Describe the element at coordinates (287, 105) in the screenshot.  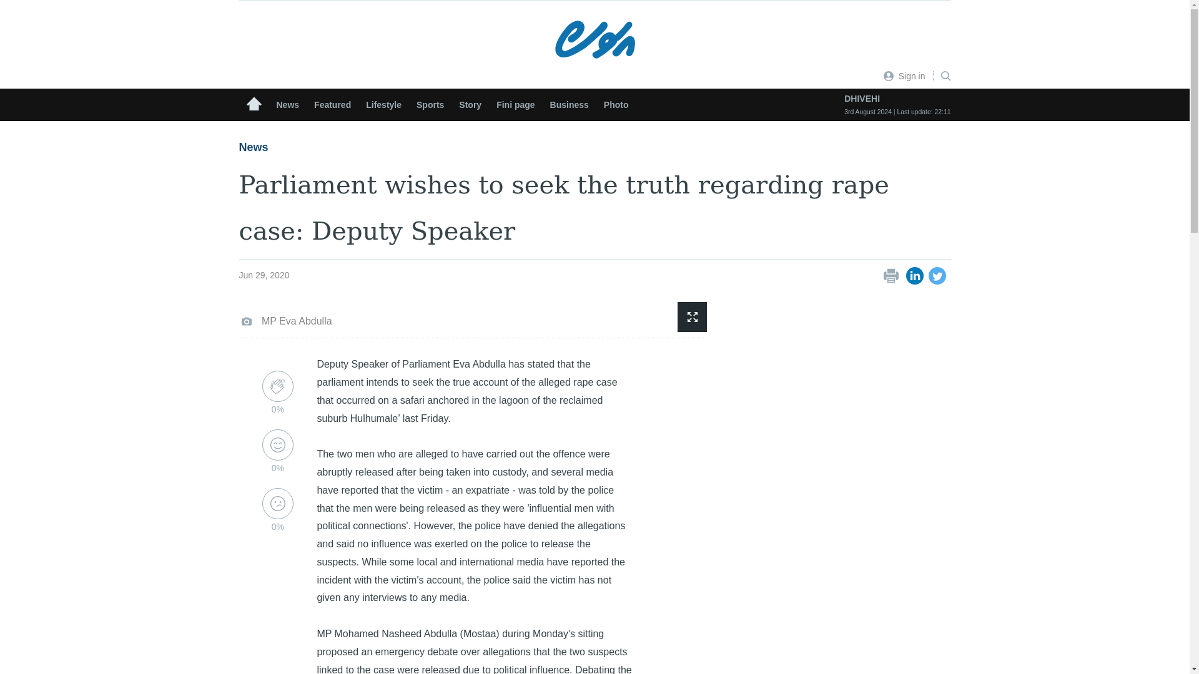
I see `News` at that location.